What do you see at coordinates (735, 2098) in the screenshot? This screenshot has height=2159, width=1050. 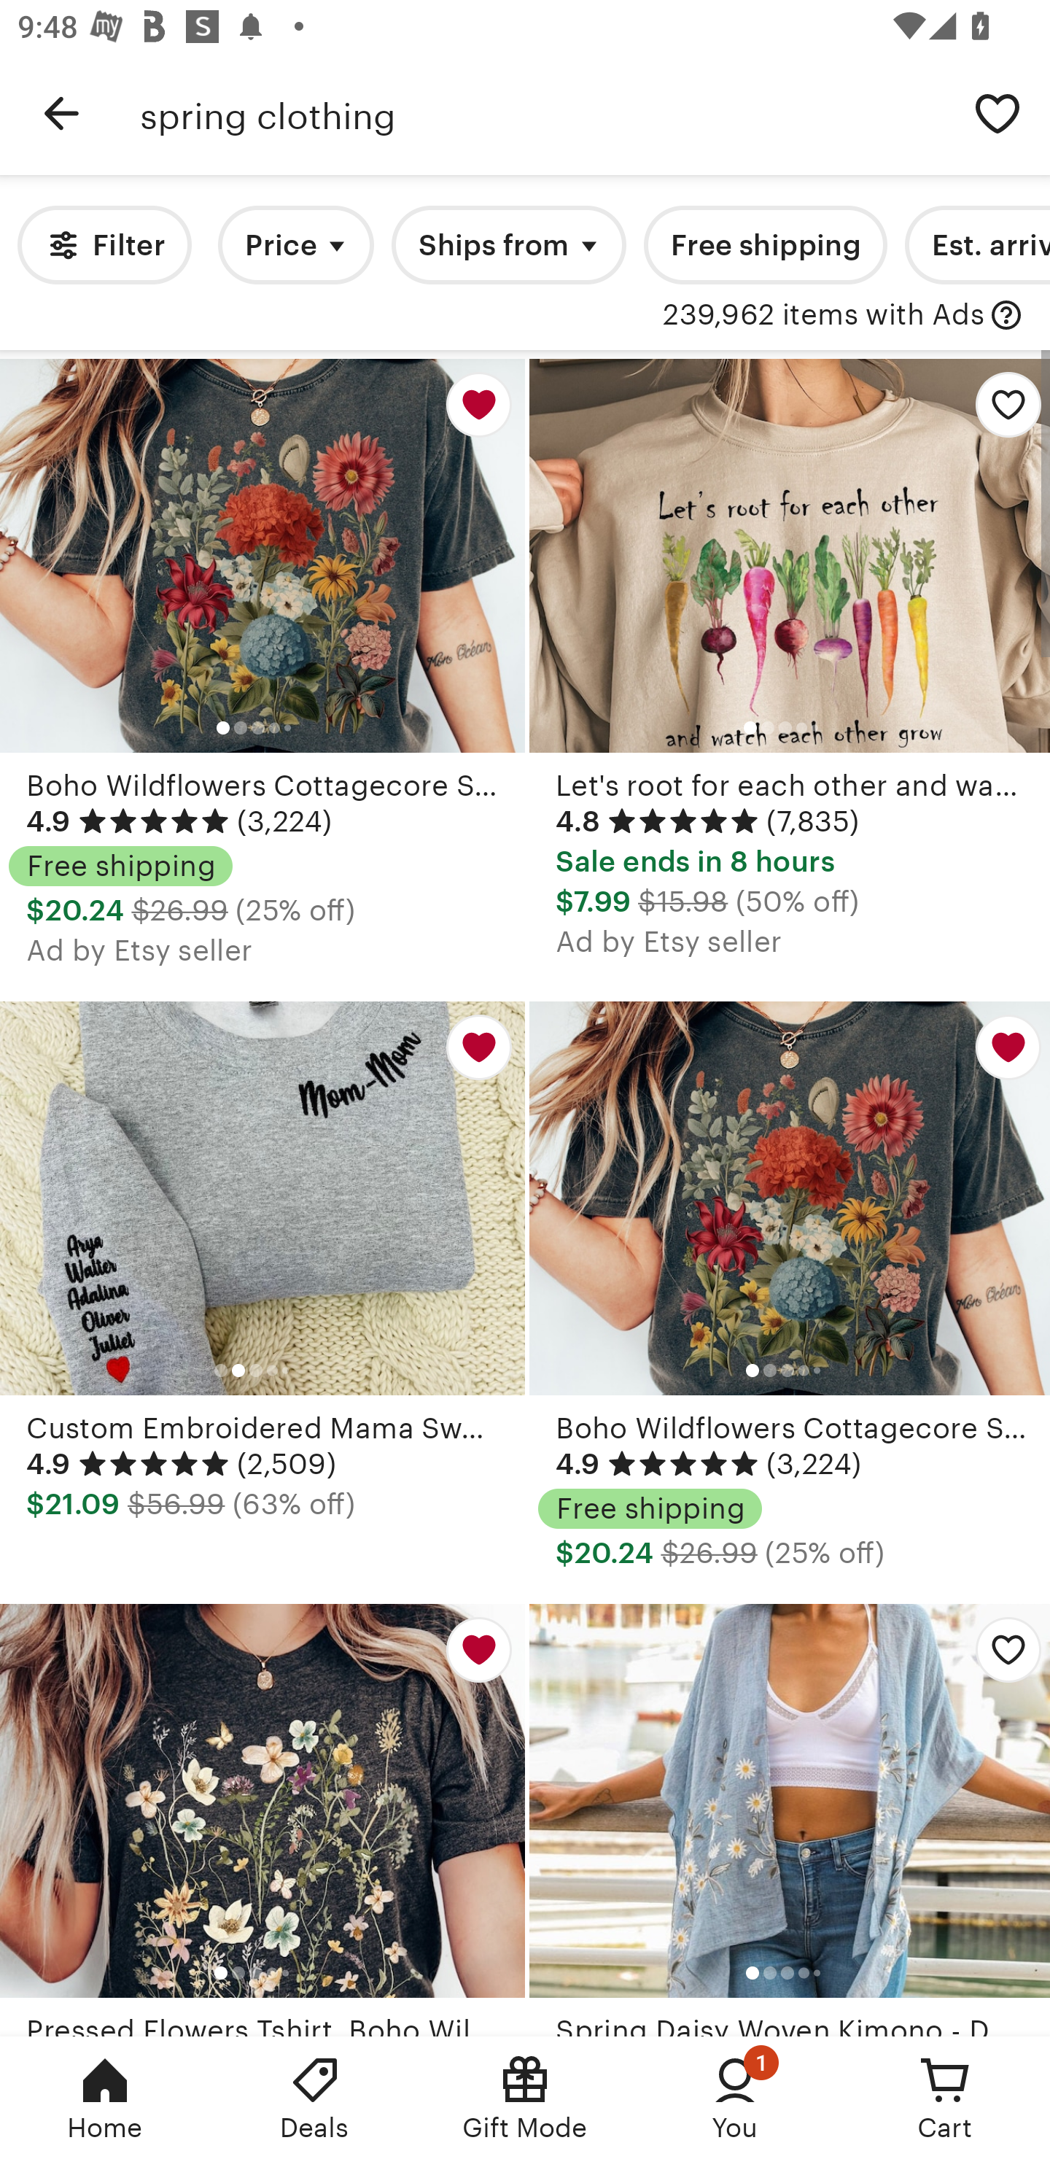 I see `You, 1 new notification You` at bounding box center [735, 2098].